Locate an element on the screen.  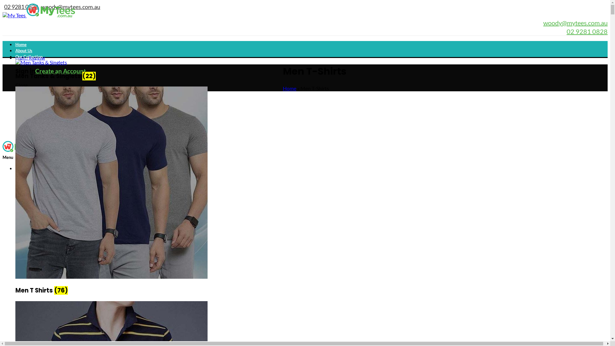
Create an Account is located at coordinates (61, 71).